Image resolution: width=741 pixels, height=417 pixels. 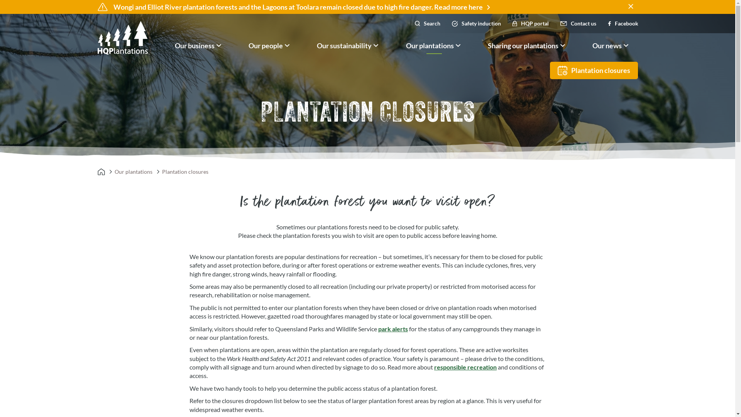 I want to click on Contact us, so click(x=578, y=23).